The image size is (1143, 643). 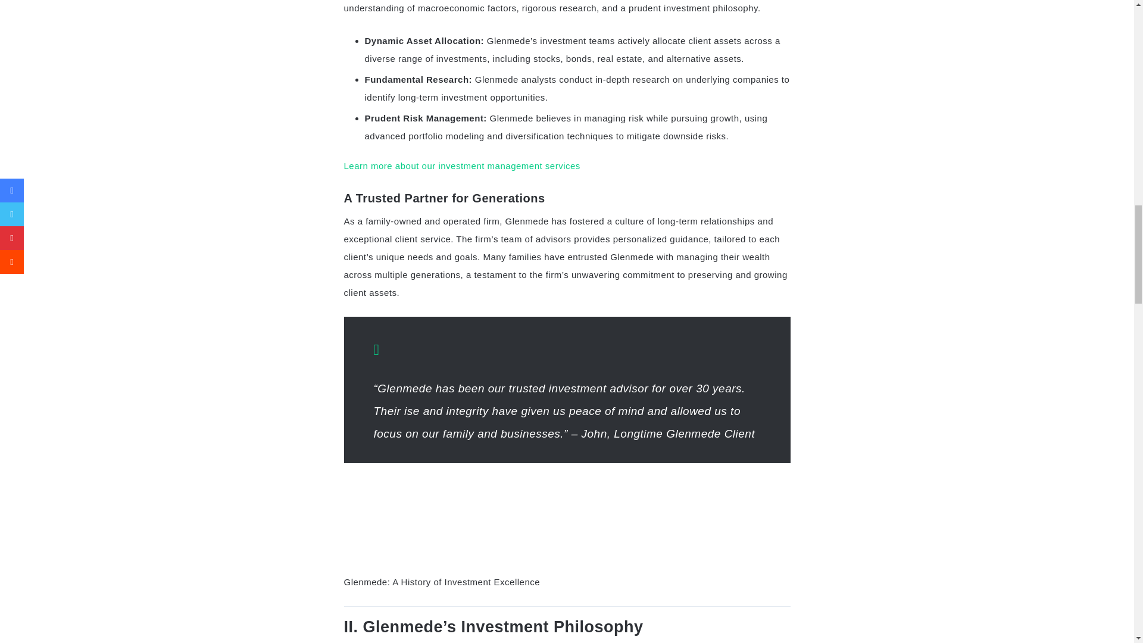 I want to click on Our Investment Management Services, so click(x=462, y=166).